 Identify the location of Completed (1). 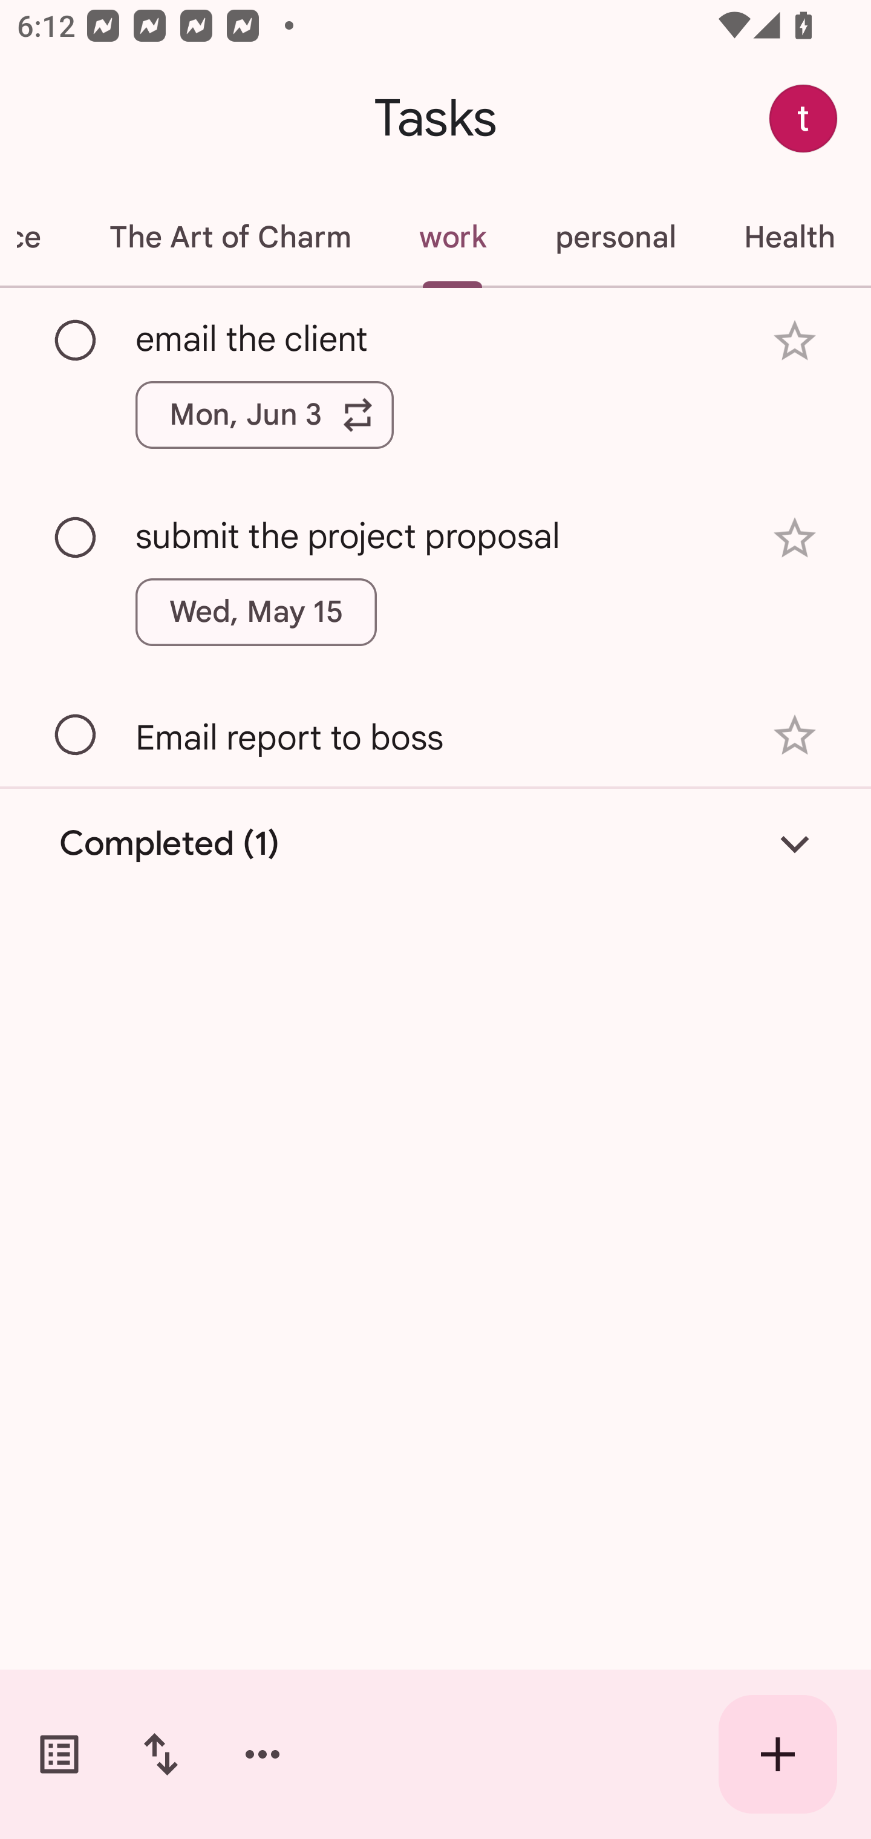
(435, 844).